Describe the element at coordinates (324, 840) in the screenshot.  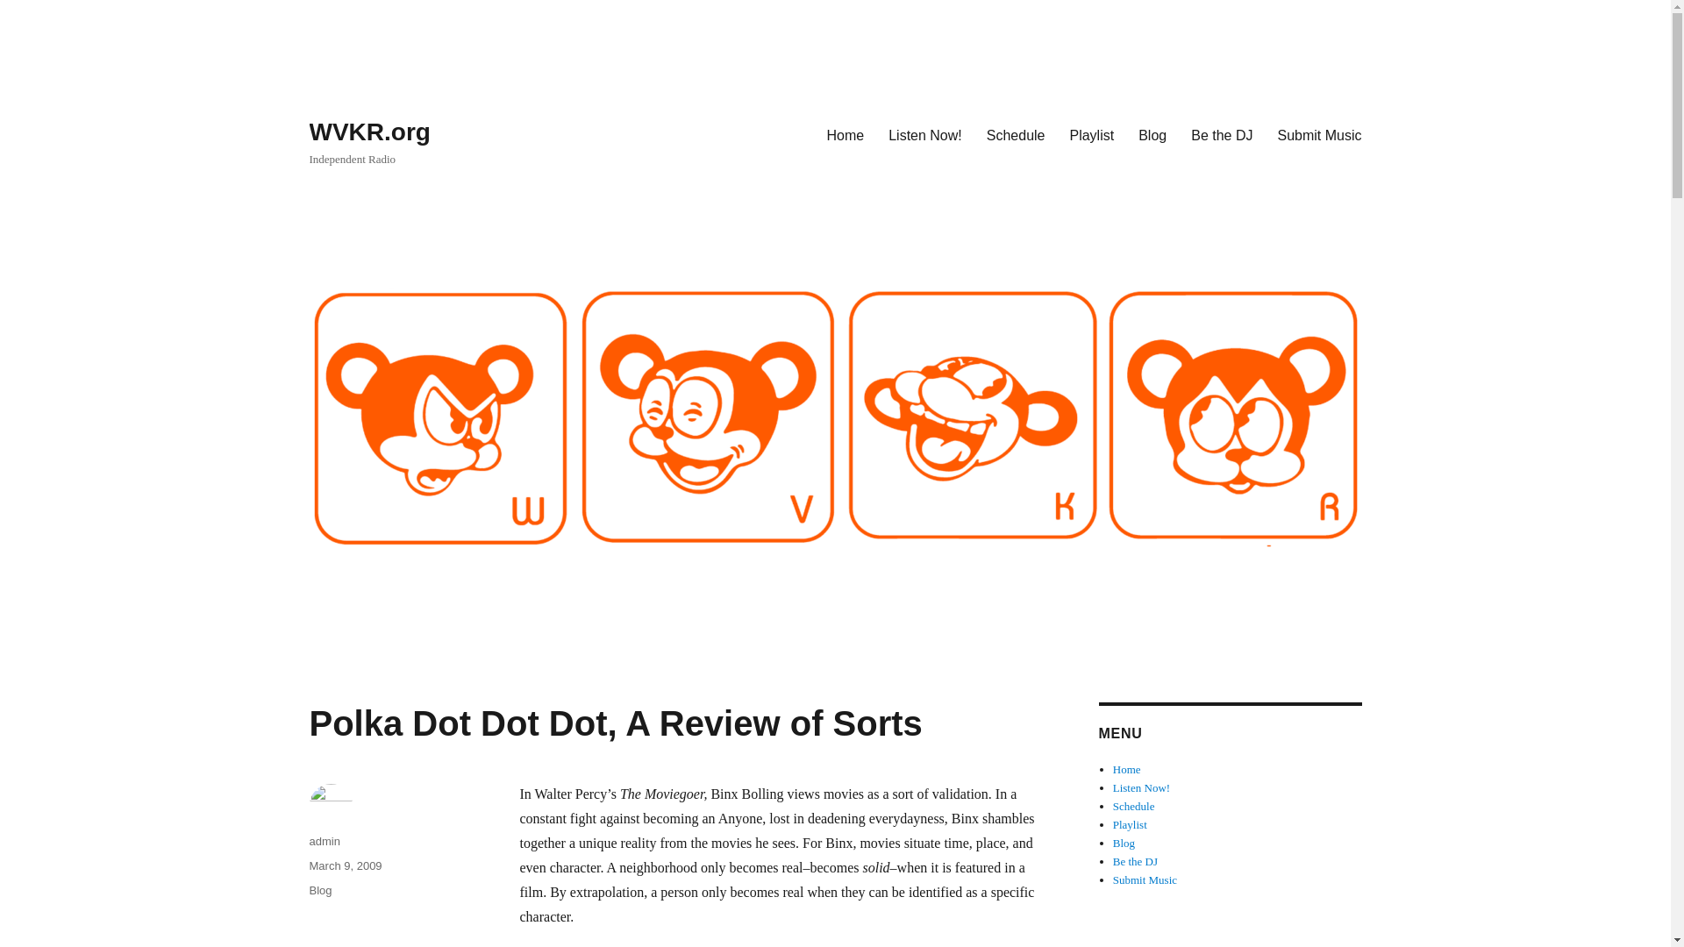
I see `admin` at that location.